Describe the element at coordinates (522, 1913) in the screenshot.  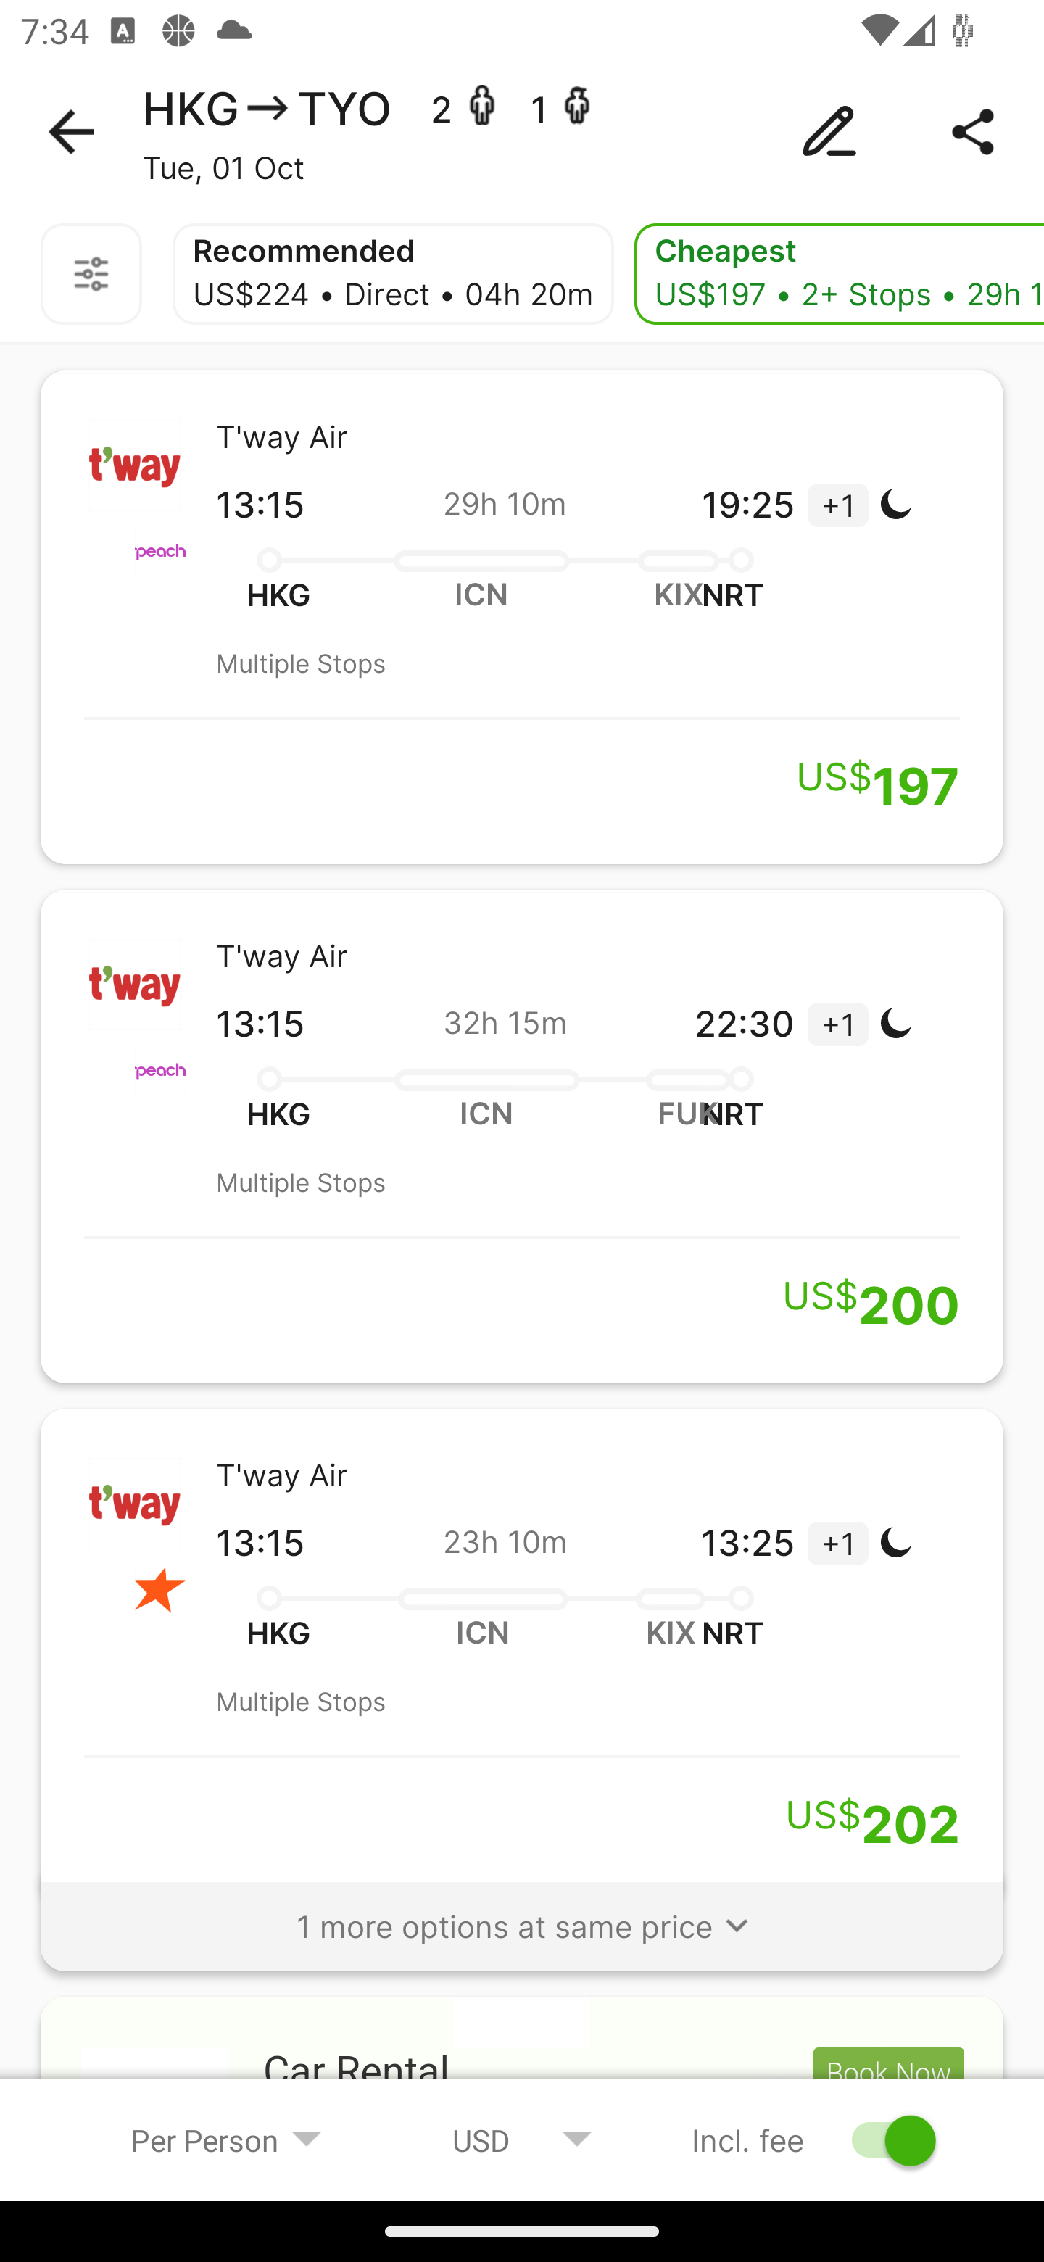
I see `1 more options at same price` at that location.